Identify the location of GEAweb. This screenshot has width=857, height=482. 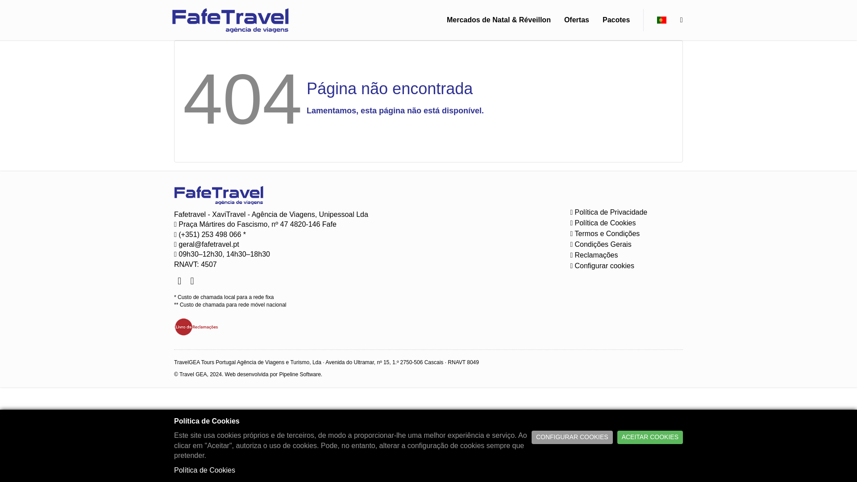
(230, 20).